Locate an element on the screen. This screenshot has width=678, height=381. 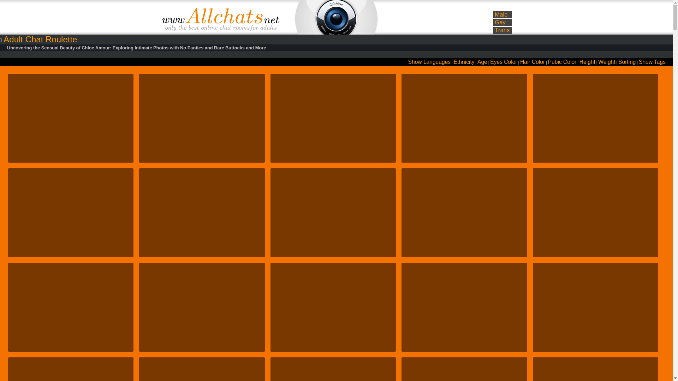
Show Tags is located at coordinates (652, 62).